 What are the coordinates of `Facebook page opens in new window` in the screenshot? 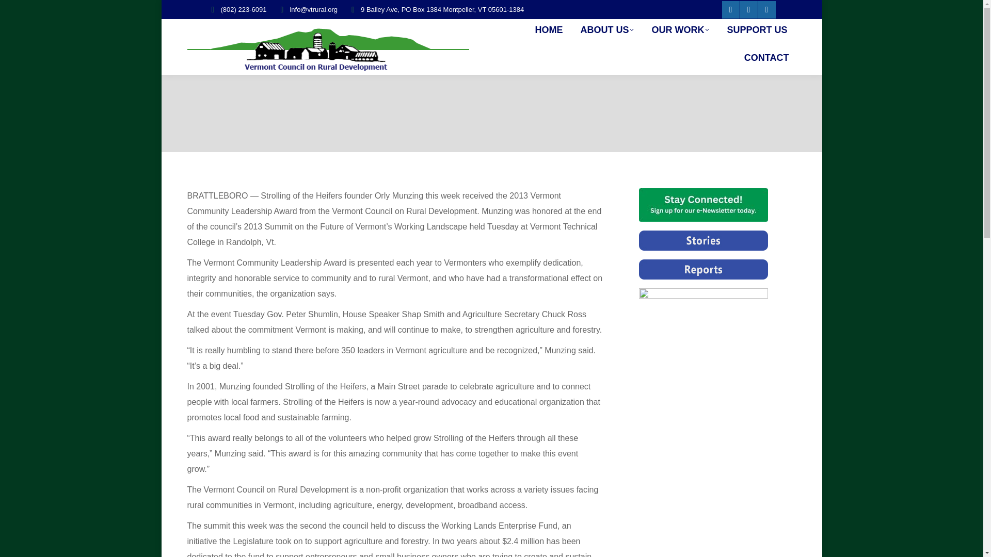 It's located at (730, 9).